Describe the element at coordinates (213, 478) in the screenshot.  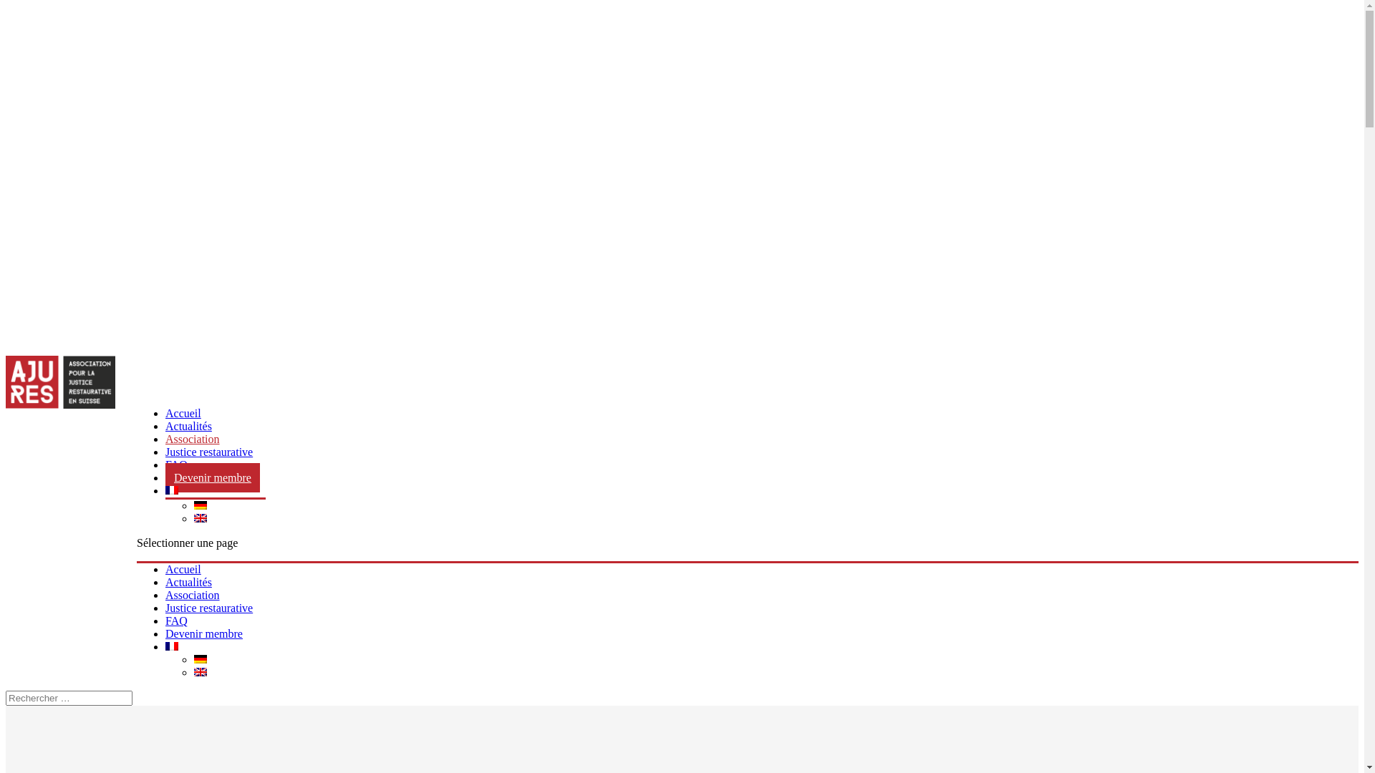
I see `Devenir membre` at that location.